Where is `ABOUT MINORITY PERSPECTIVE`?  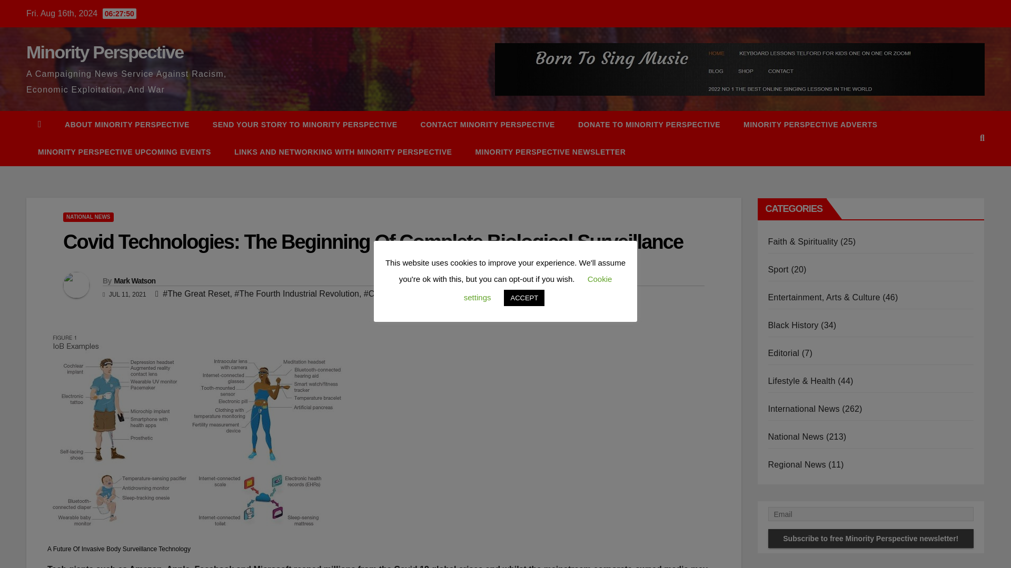
ABOUT MINORITY PERSPECTIVE is located at coordinates (127, 124).